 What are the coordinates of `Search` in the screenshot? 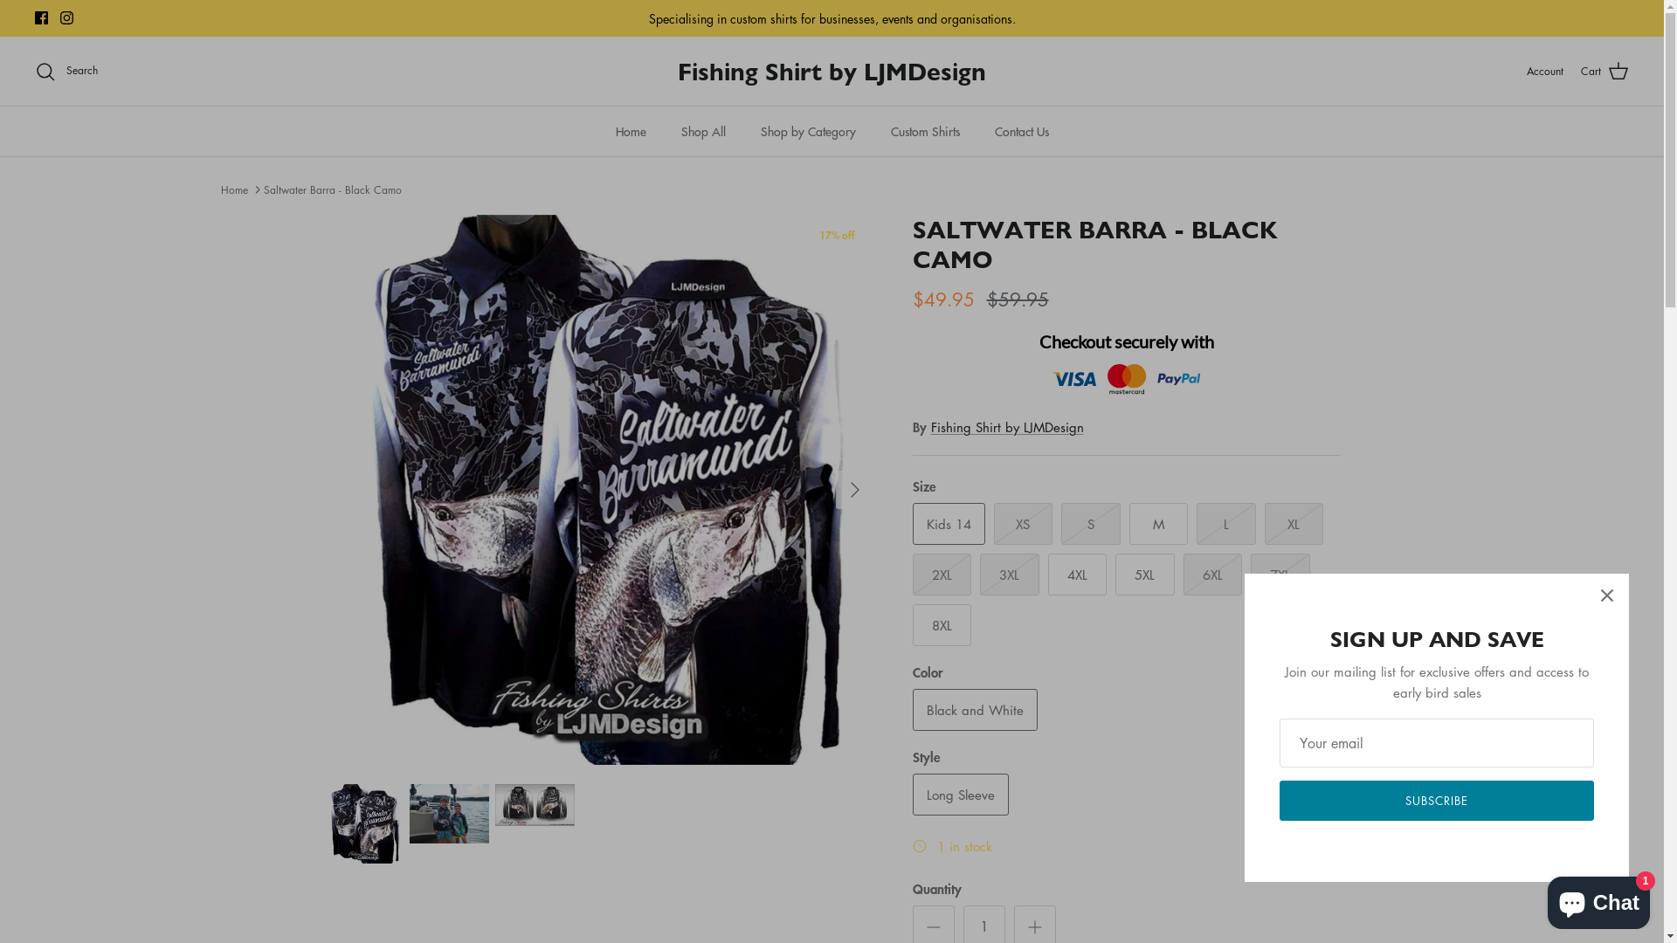 It's located at (66, 72).